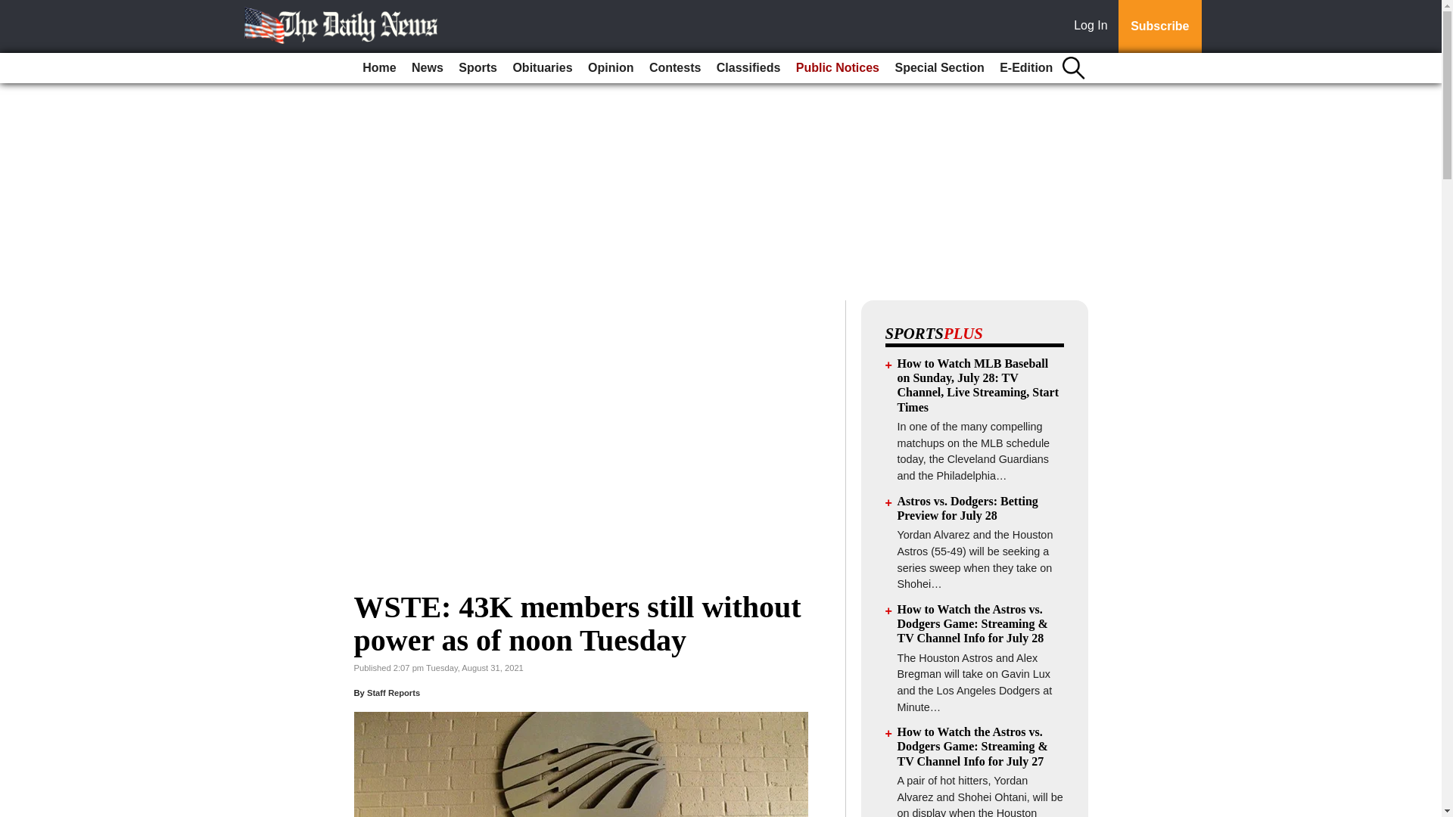 This screenshot has height=817, width=1453. I want to click on Log In, so click(1094, 26).